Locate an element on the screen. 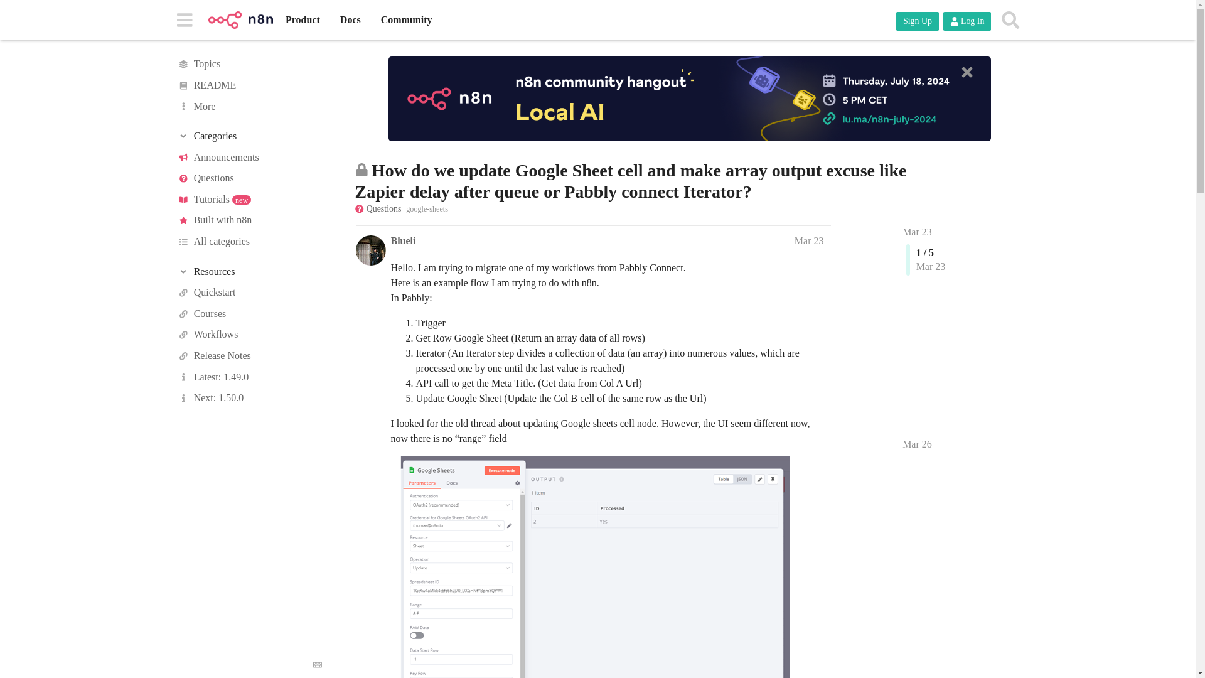 The width and height of the screenshot is (1205, 678). Questions is located at coordinates (249, 178).